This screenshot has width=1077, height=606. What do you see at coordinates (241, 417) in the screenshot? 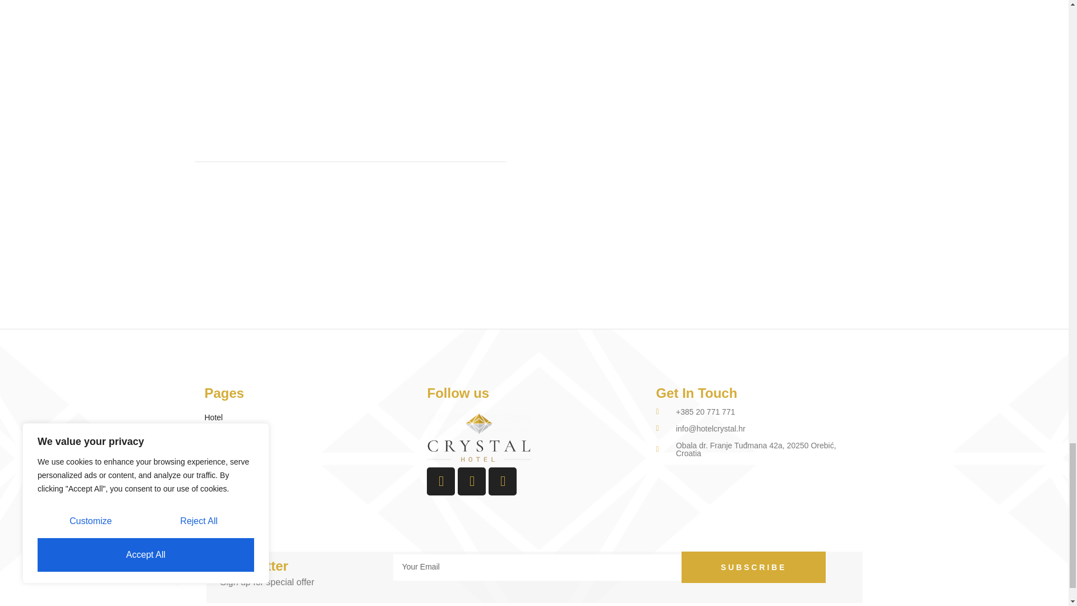
I see `Hotel` at bounding box center [241, 417].